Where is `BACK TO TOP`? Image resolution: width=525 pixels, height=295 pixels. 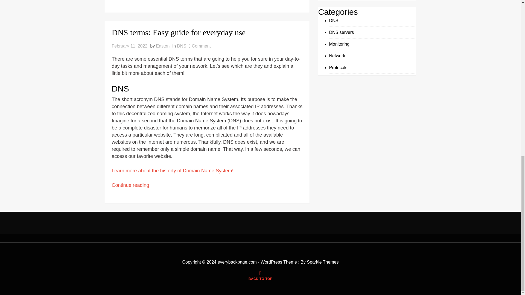
BACK TO TOP is located at coordinates (260, 276).